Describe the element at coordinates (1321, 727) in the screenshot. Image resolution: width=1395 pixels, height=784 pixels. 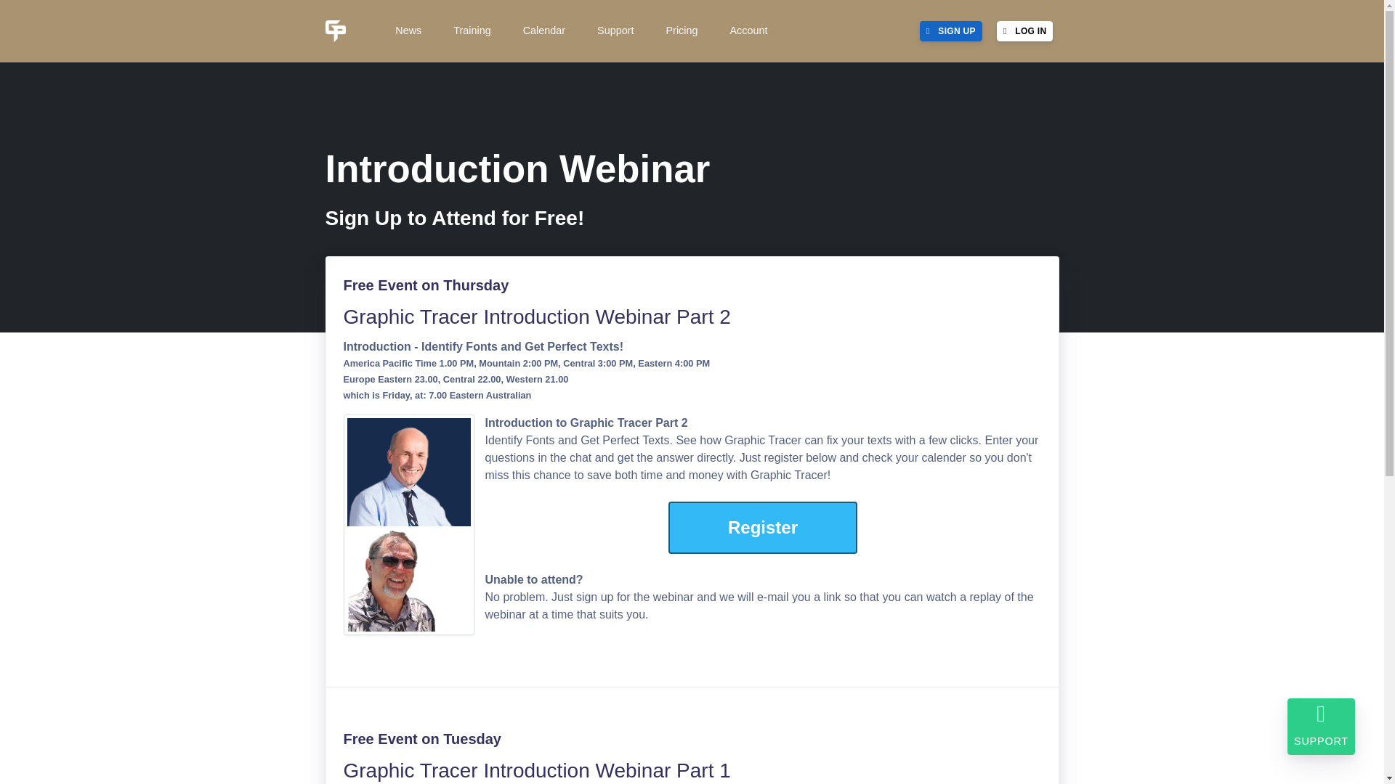
I see `SUPPORT` at that location.